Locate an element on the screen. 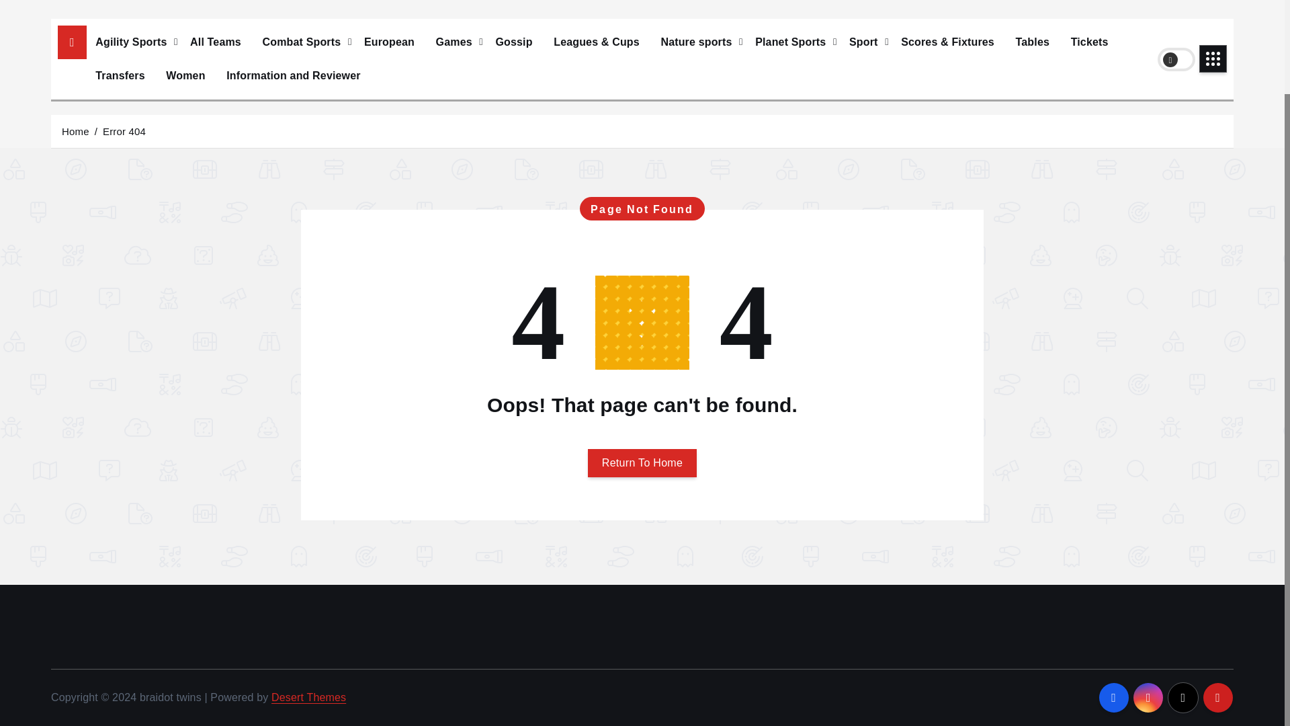 This screenshot has width=1290, height=726. Combat Sports is located at coordinates (303, 42).